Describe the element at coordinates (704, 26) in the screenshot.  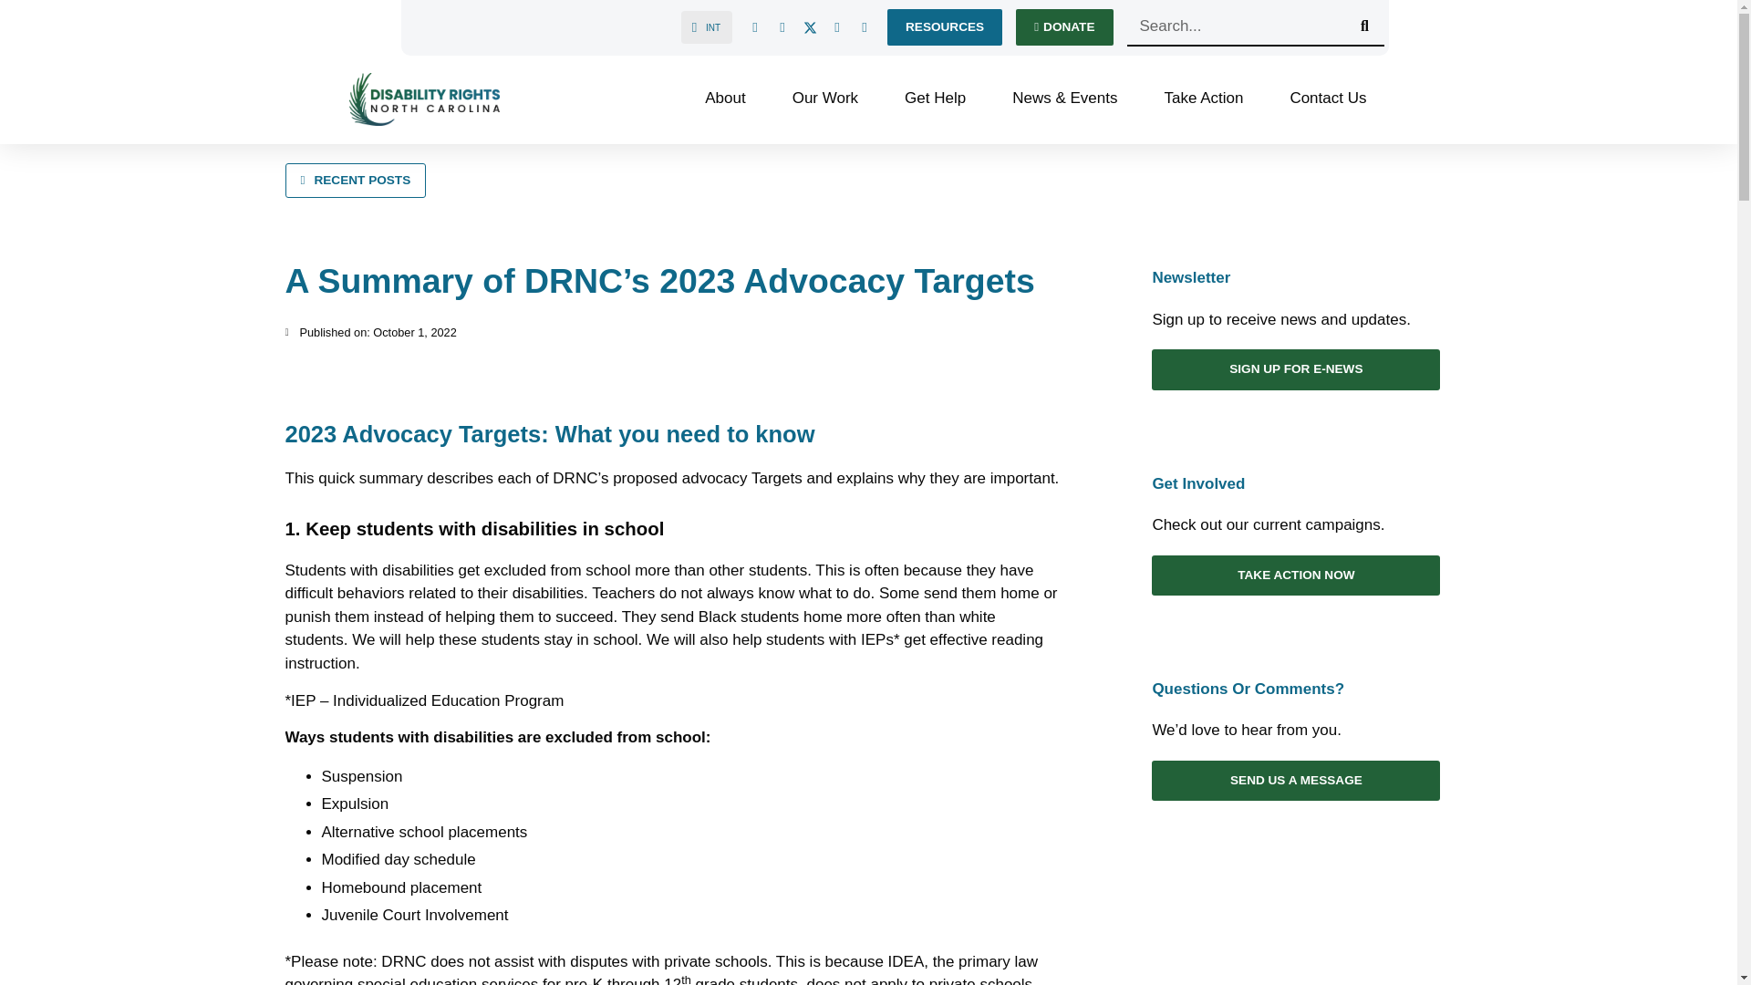
I see `INT` at that location.